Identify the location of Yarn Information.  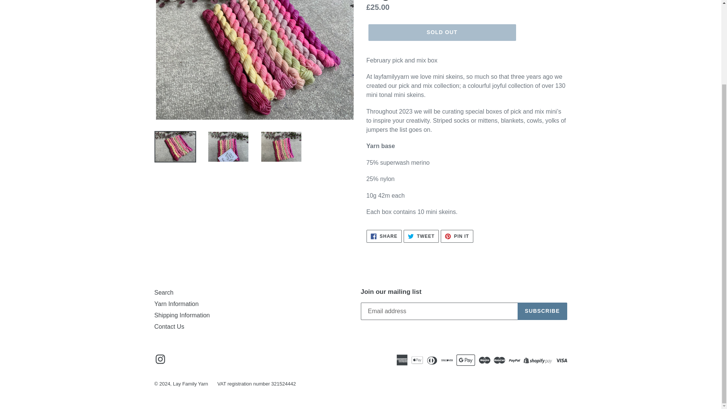
(257, 383).